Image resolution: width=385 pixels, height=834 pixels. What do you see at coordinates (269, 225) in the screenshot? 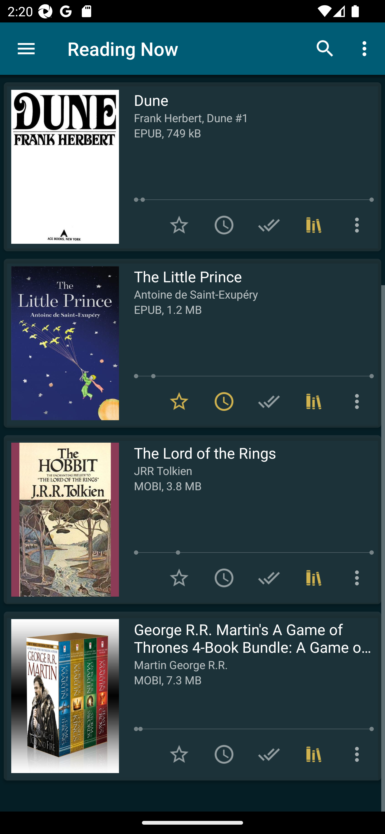
I see `Add to Have read` at bounding box center [269, 225].